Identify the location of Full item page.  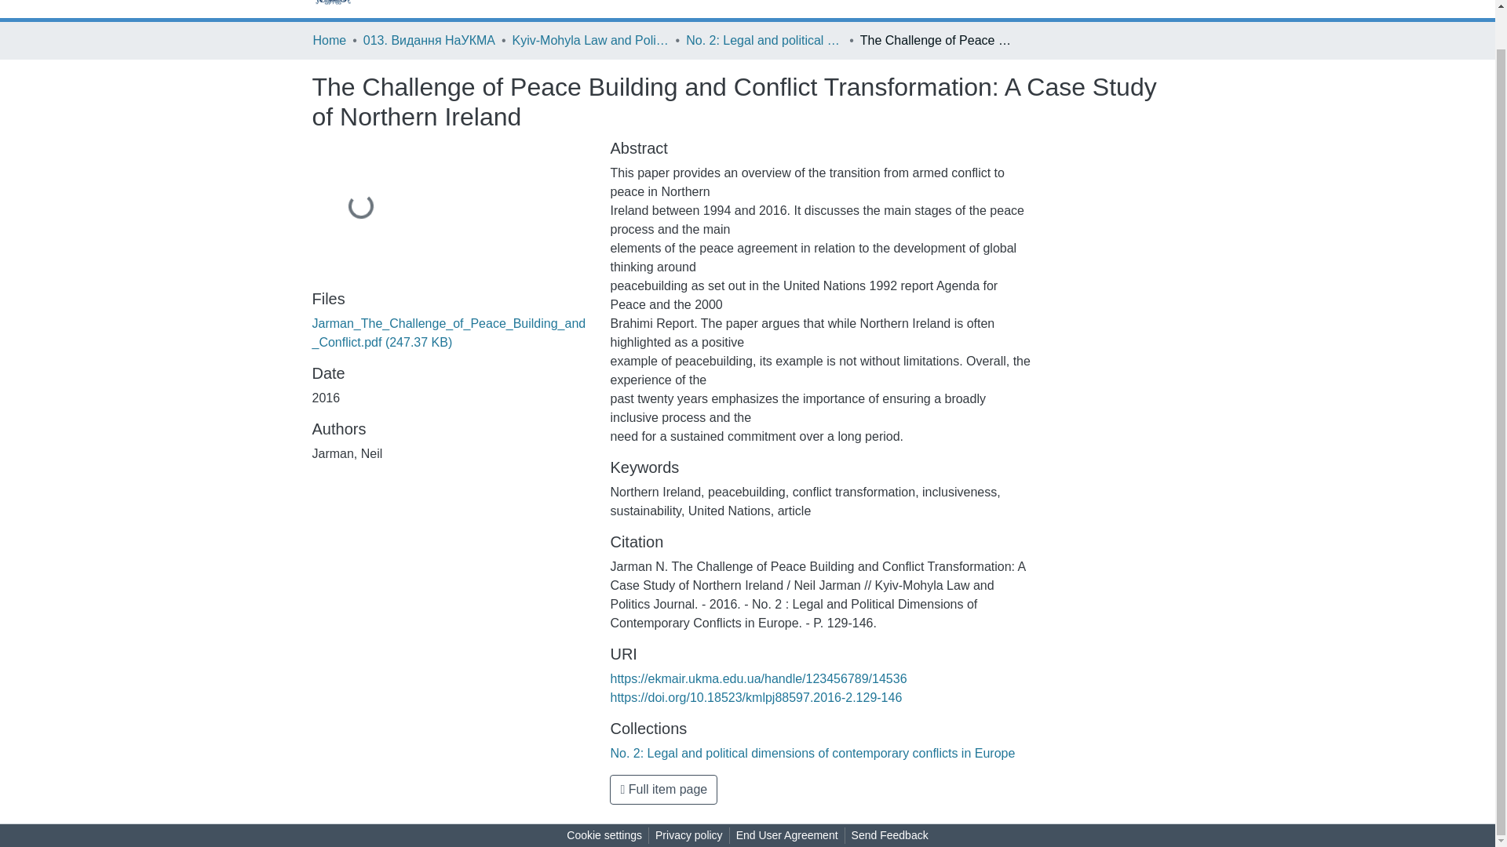
(663, 790).